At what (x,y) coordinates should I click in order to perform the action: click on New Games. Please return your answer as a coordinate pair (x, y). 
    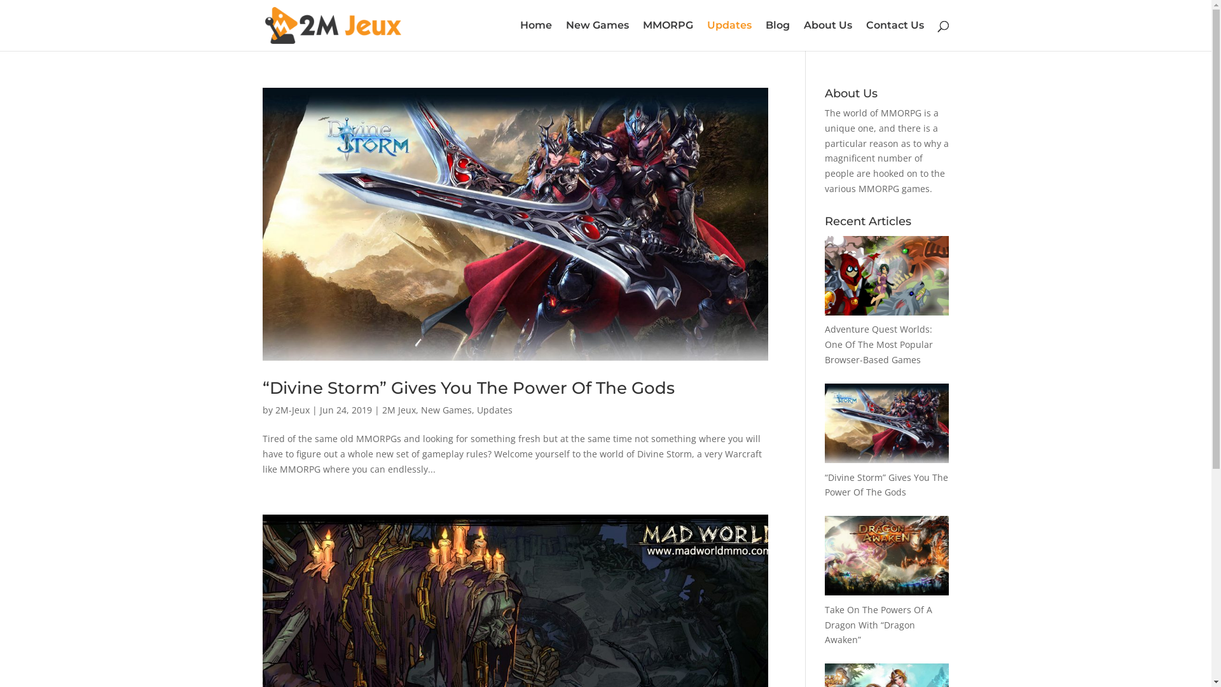
    Looking at the image, I should click on (598, 36).